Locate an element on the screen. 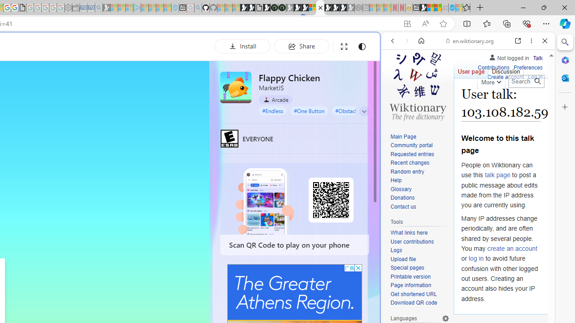  talk page is located at coordinates (498, 175).